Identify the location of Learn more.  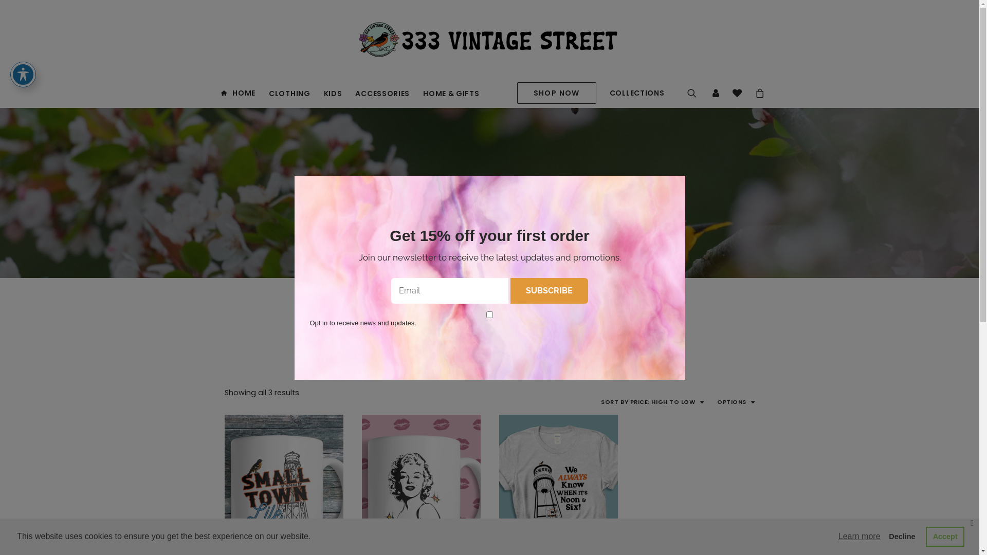
(860, 536).